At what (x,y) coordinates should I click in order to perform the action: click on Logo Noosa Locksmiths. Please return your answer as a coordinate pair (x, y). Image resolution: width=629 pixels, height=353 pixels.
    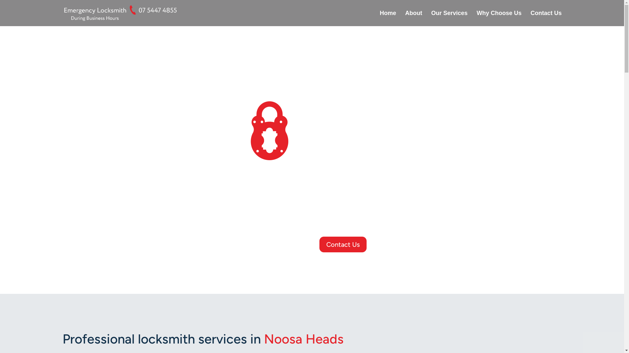
    Looking at the image, I should click on (312, 138).